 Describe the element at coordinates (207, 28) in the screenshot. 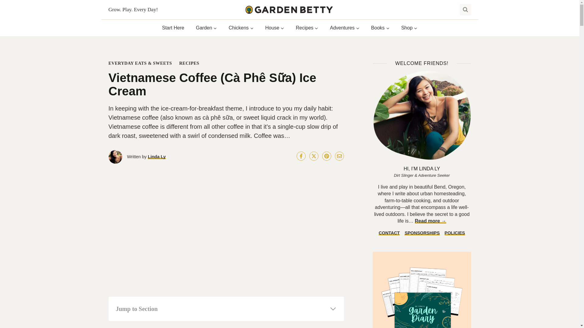

I see `Garden` at that location.